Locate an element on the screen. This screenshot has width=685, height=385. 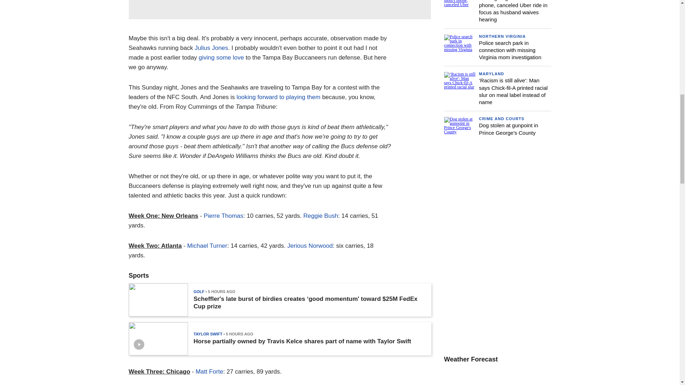
Pierre Thomas is located at coordinates (223, 216).